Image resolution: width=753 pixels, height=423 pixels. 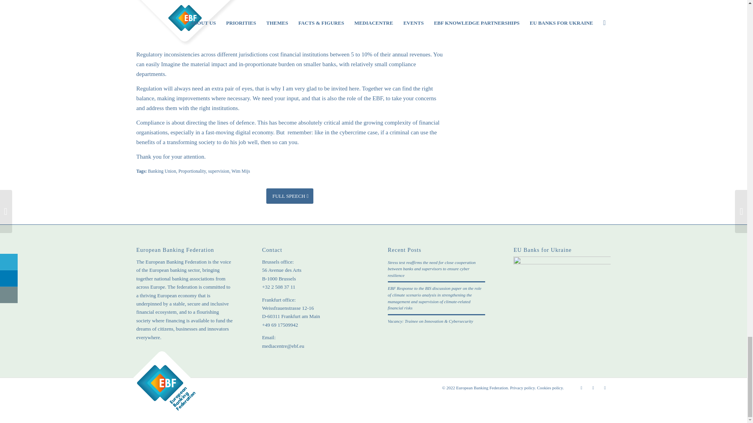 What do you see at coordinates (219, 171) in the screenshot?
I see `supervision` at bounding box center [219, 171].